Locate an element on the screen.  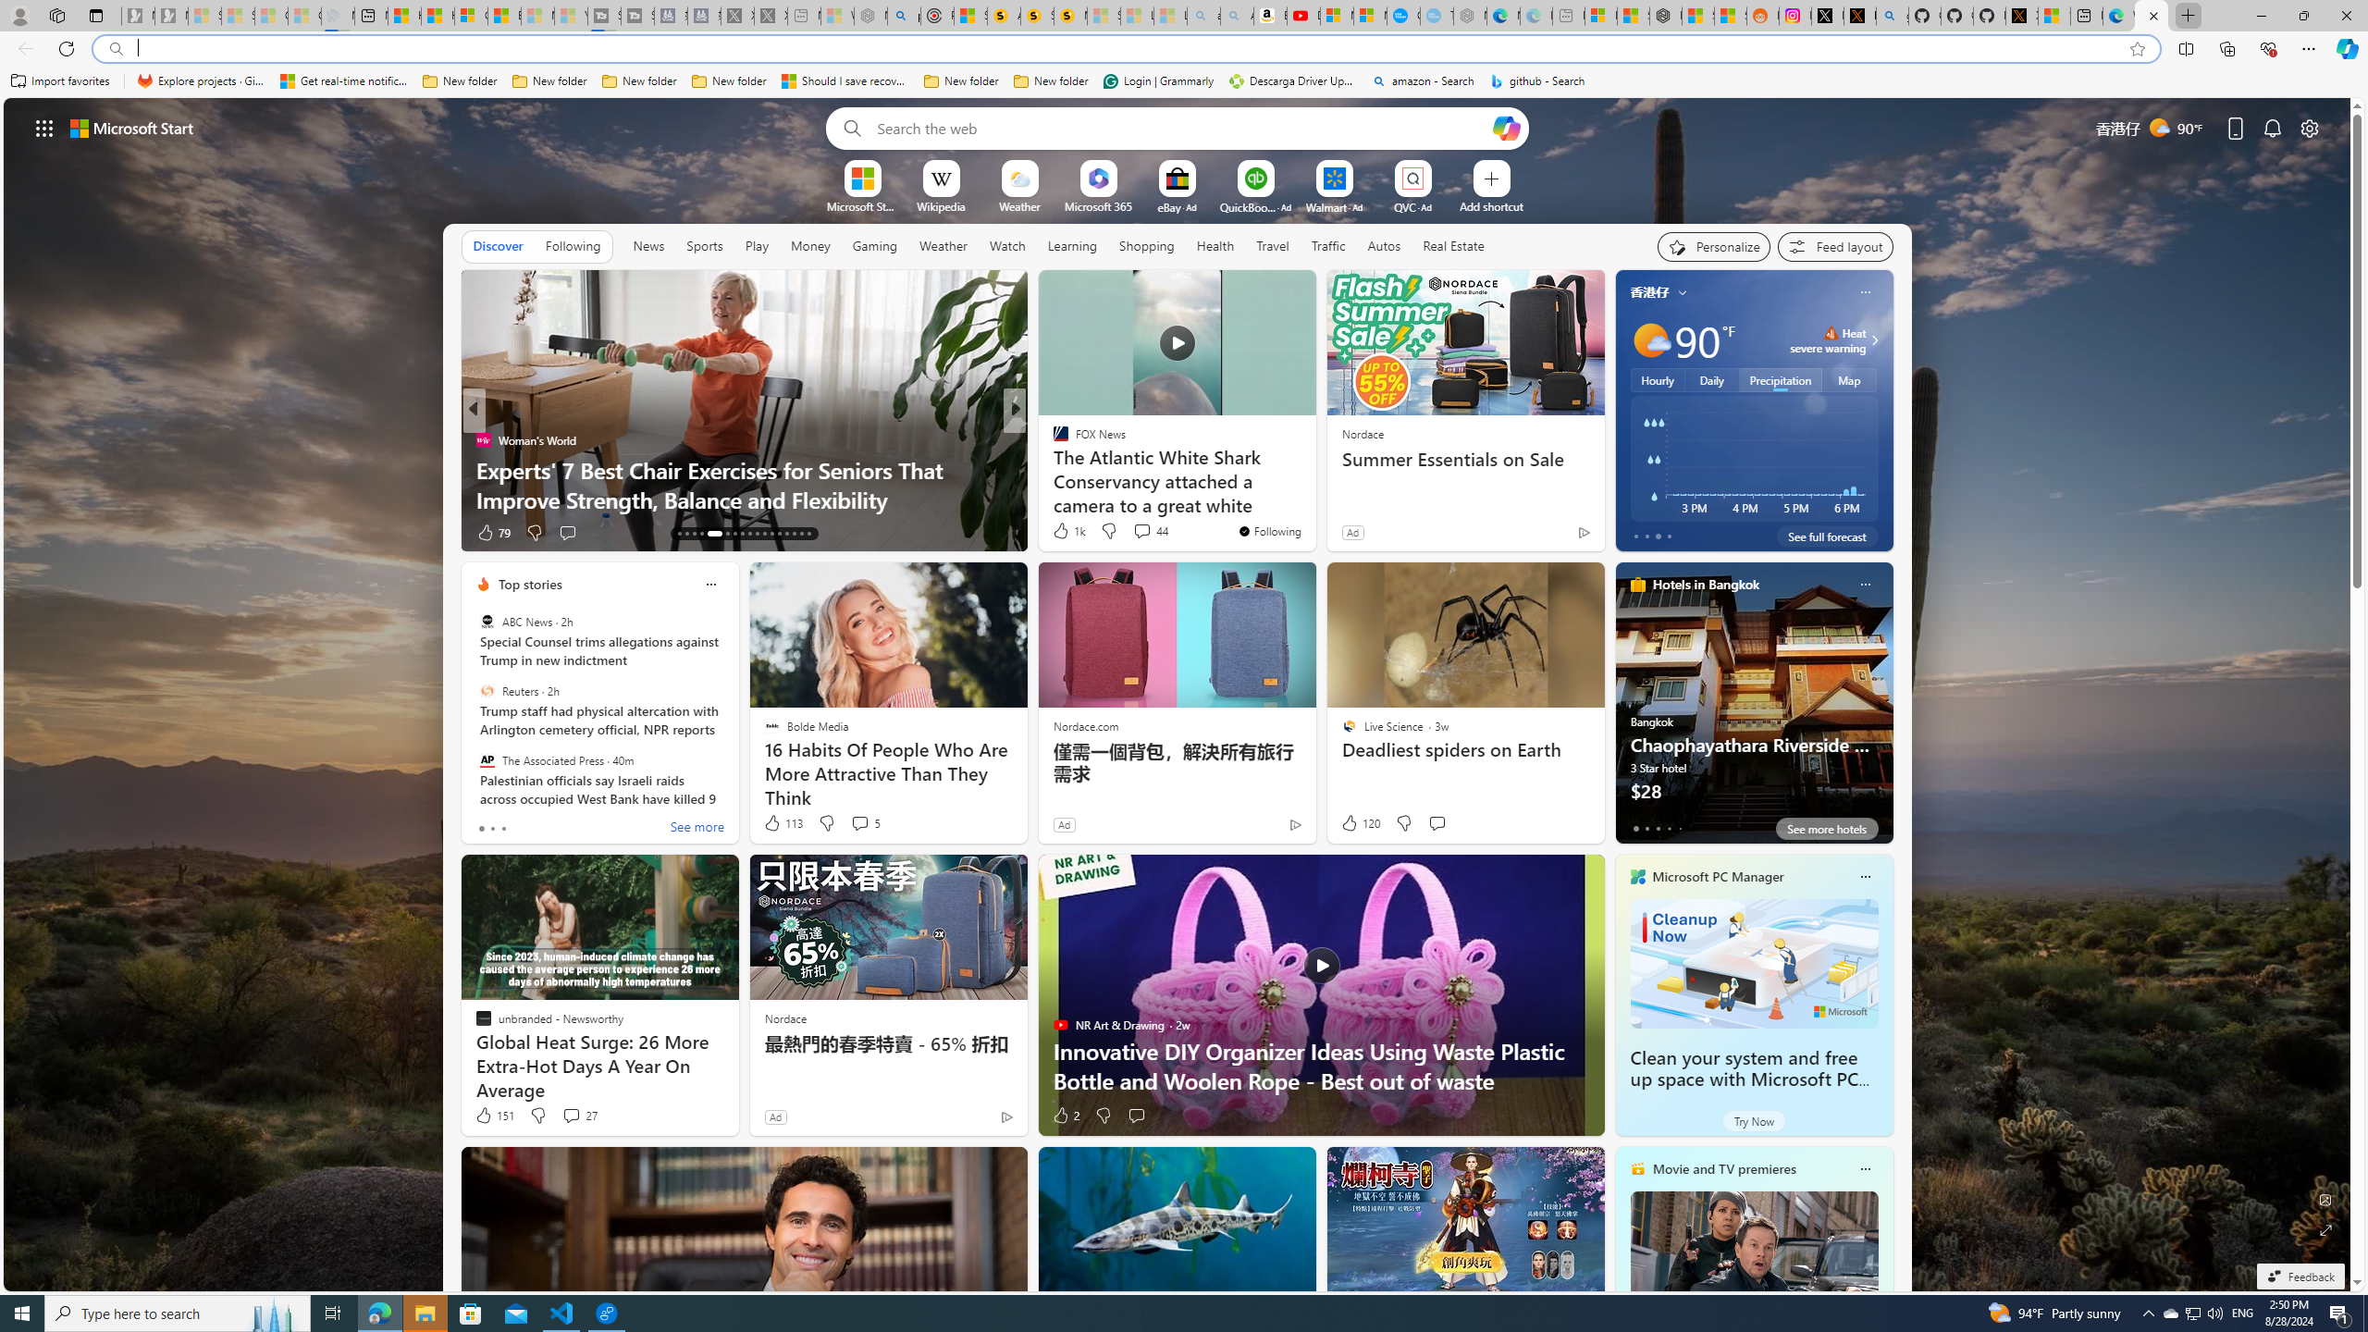
AutomationID: tab-28 is located at coordinates (801, 534).